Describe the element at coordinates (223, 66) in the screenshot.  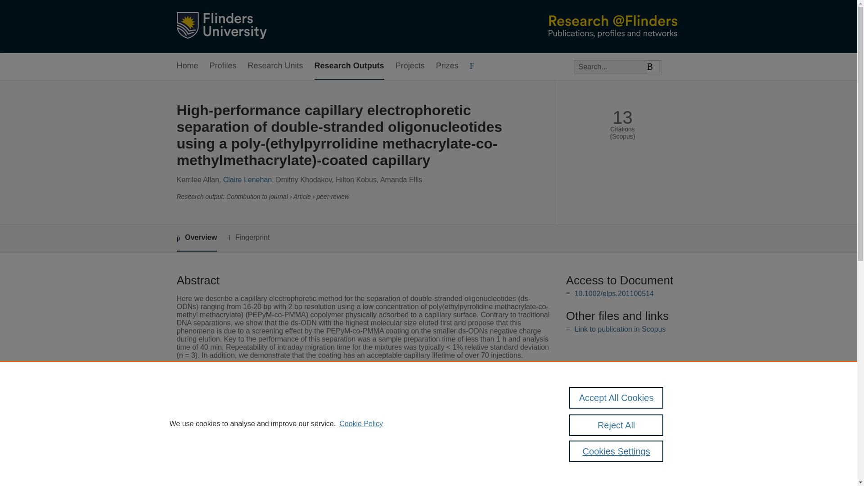
I see `Profiles` at that location.